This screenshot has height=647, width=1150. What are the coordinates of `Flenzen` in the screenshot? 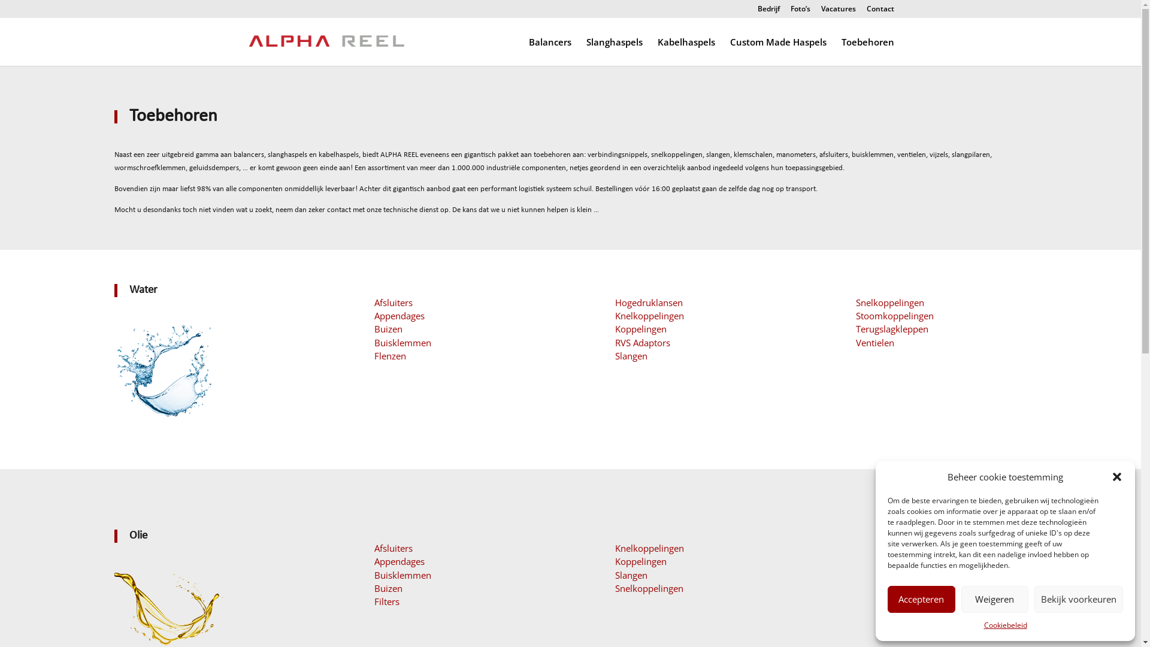 It's located at (391, 356).